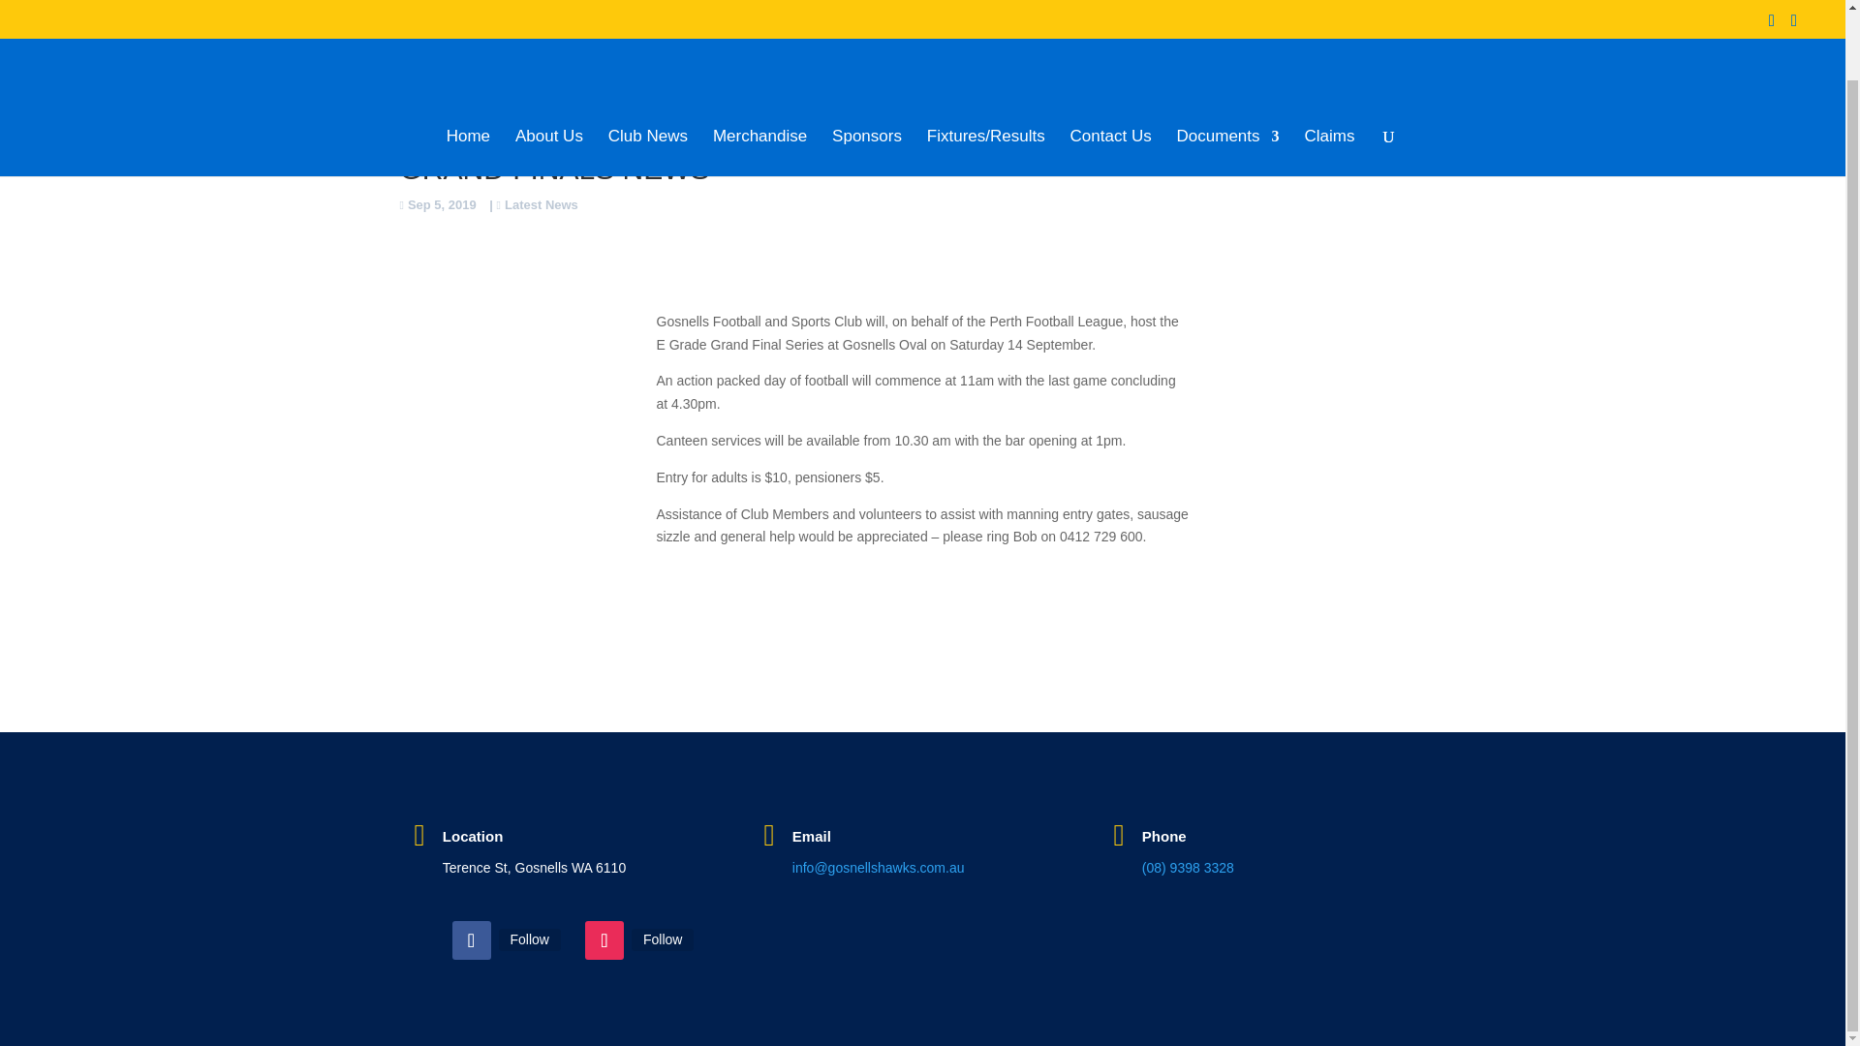 Image resolution: width=1860 pixels, height=1046 pixels. What do you see at coordinates (548, 79) in the screenshot?
I see `About Us` at bounding box center [548, 79].